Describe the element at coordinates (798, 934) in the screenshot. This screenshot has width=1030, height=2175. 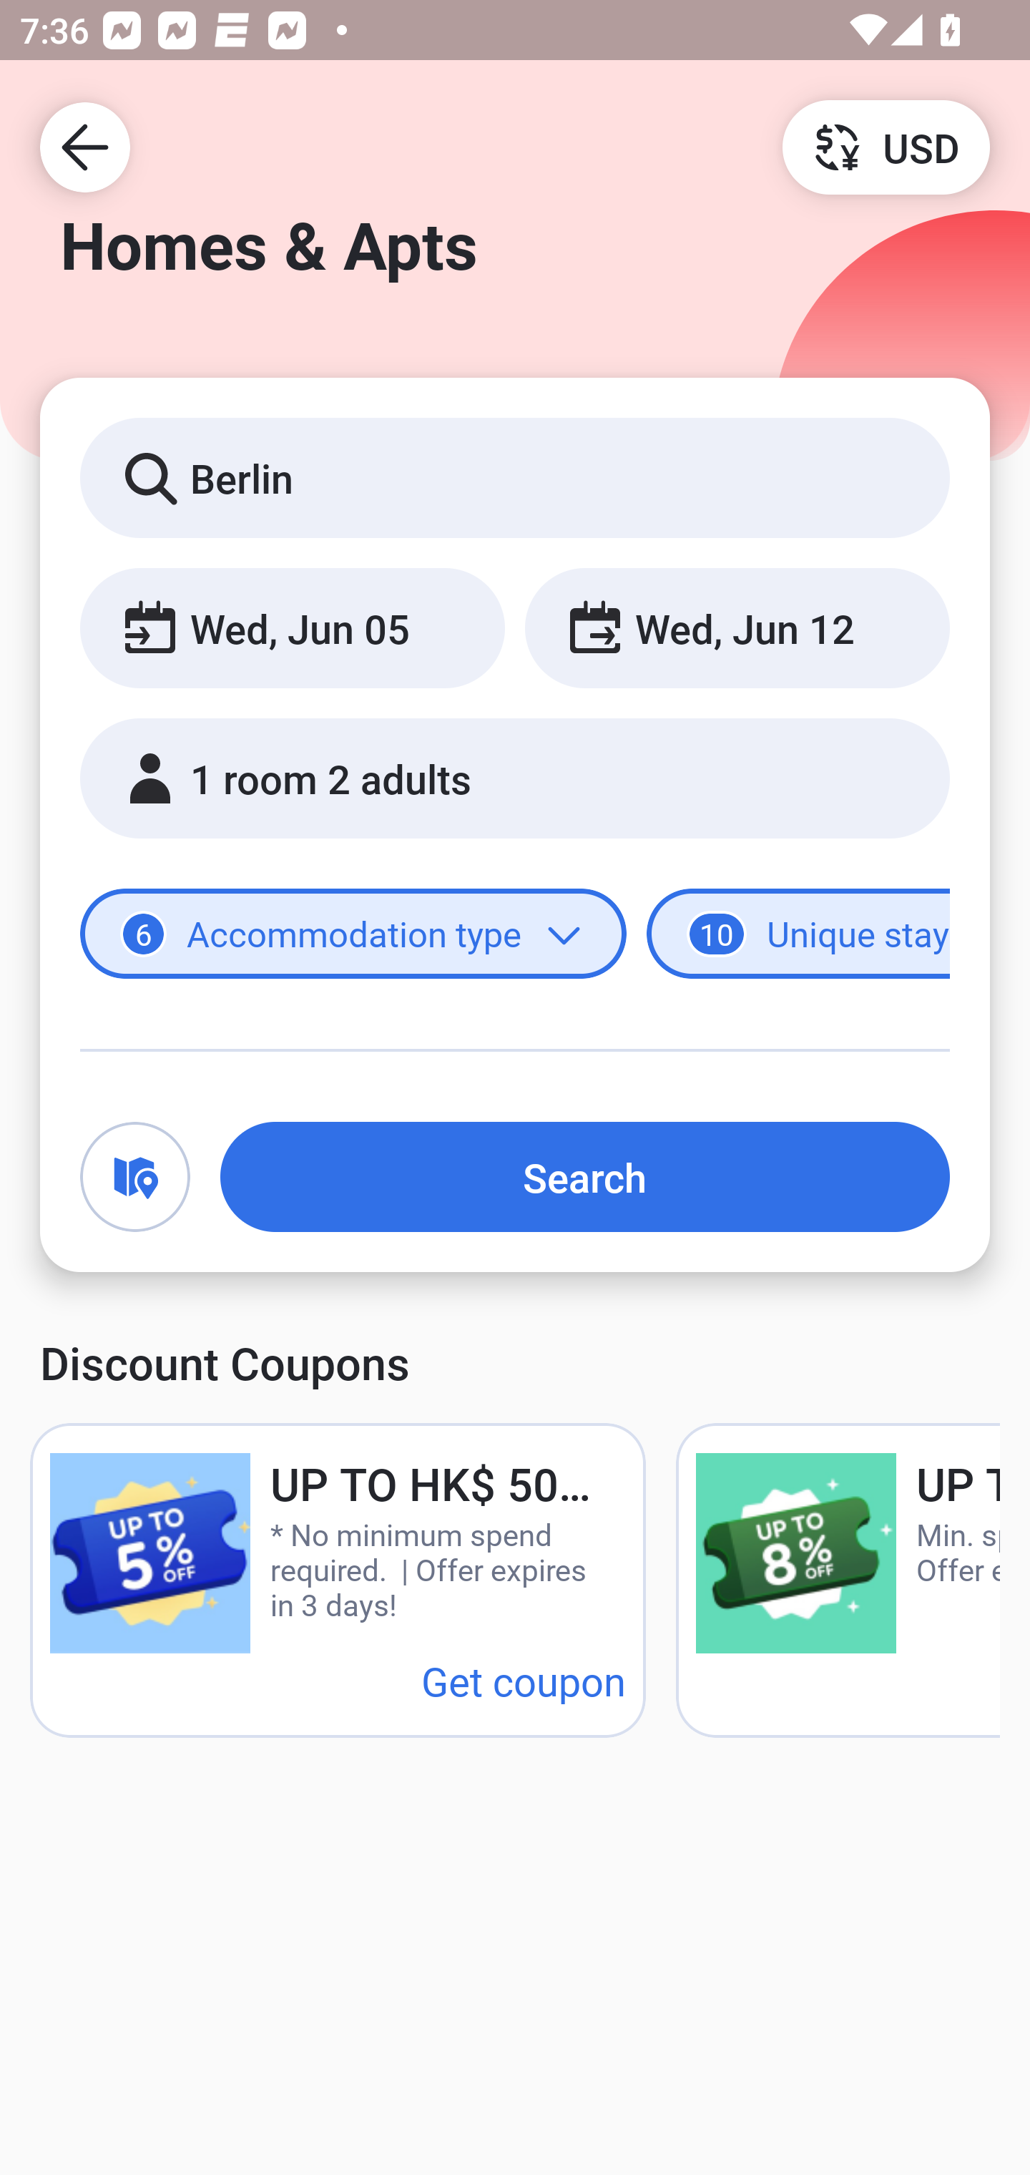
I see `10 Unique stays` at that location.